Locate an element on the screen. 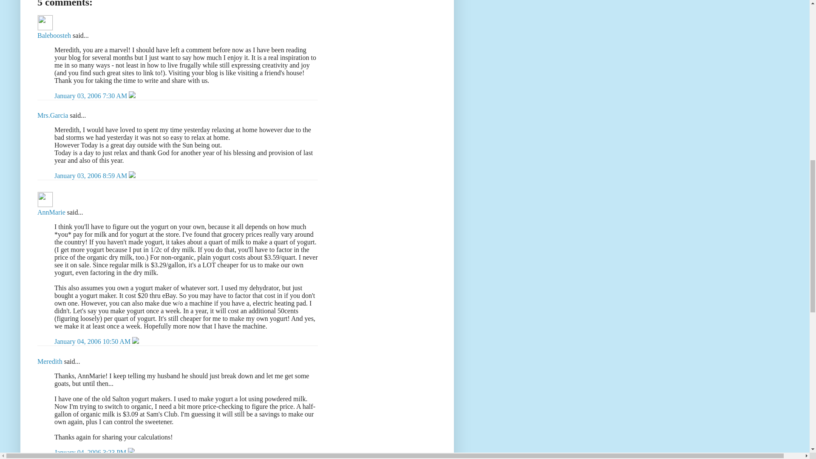  Baleboosteh is located at coordinates (45, 23).